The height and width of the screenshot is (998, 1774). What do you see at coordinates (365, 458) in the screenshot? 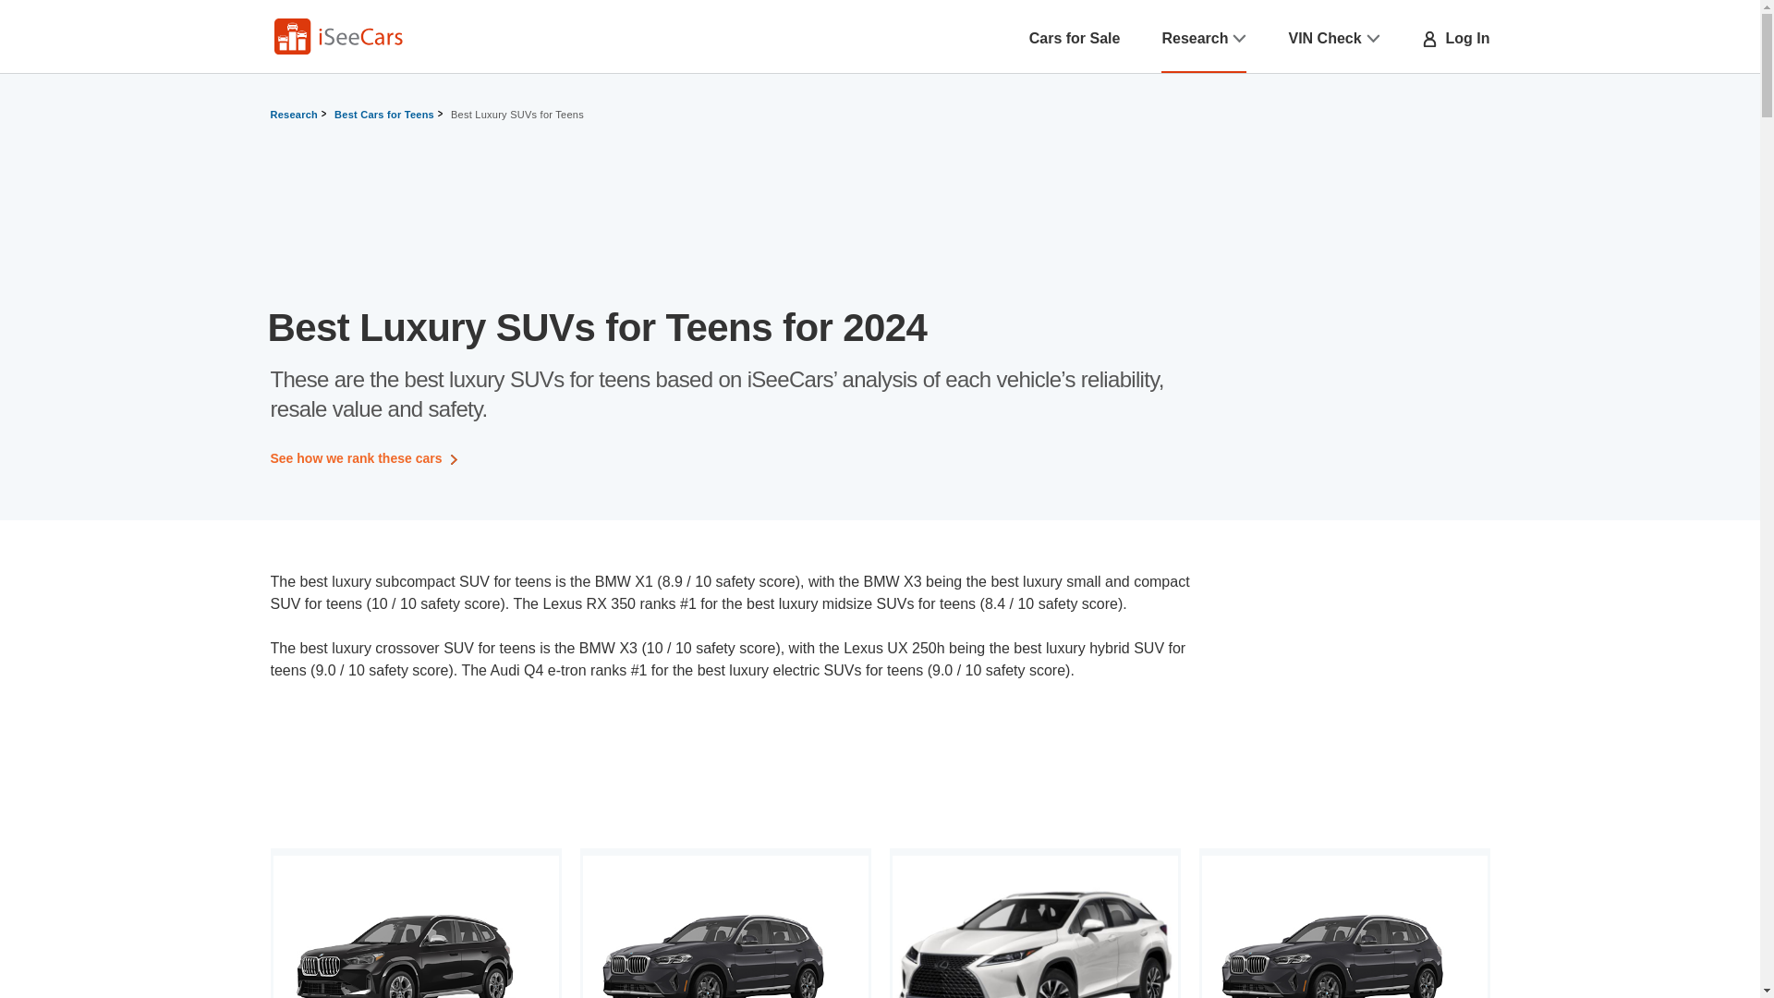
I see `See how we rank these cars` at bounding box center [365, 458].